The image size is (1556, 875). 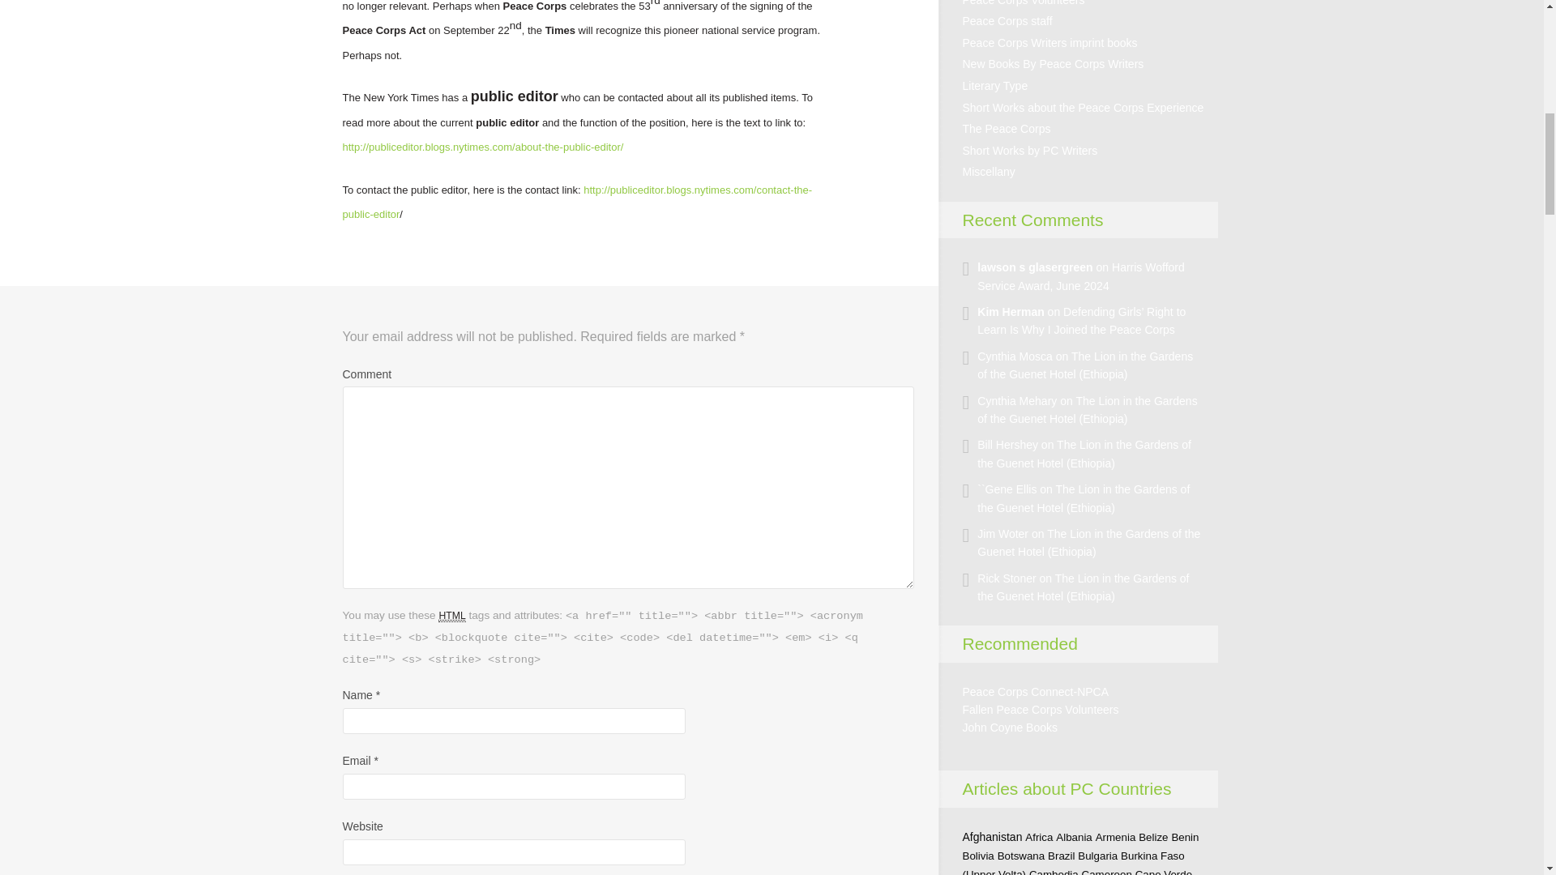 What do you see at coordinates (1074, 838) in the screenshot?
I see `3 topics` at bounding box center [1074, 838].